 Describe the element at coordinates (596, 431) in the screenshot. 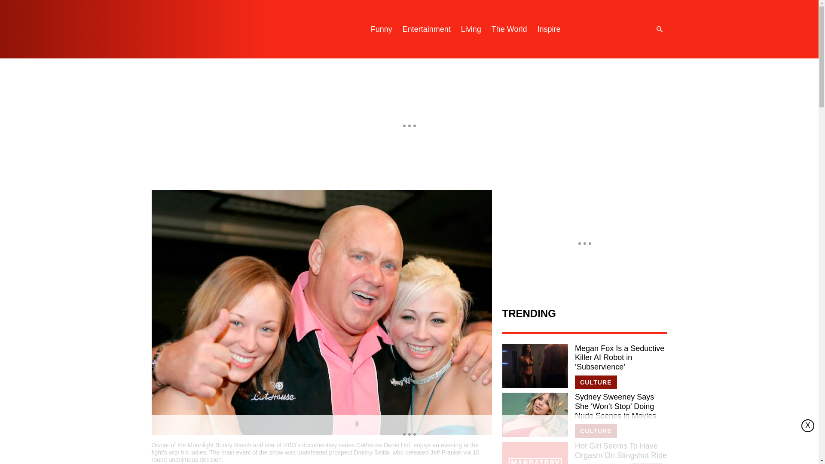

I see `CULTURE` at that location.